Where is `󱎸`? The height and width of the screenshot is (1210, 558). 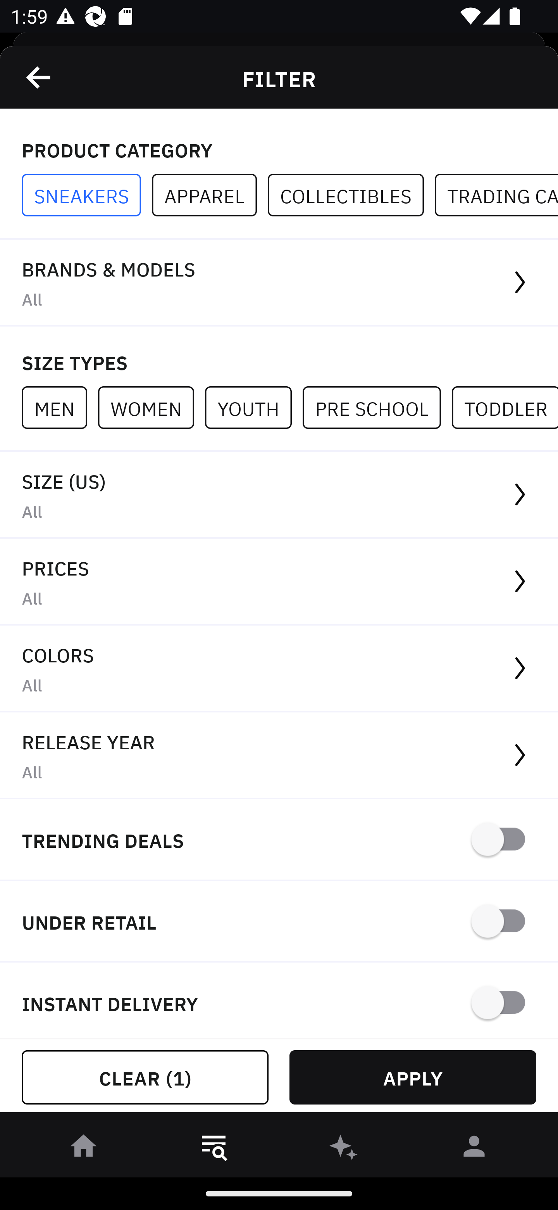 󱎸 is located at coordinates (214, 1149).